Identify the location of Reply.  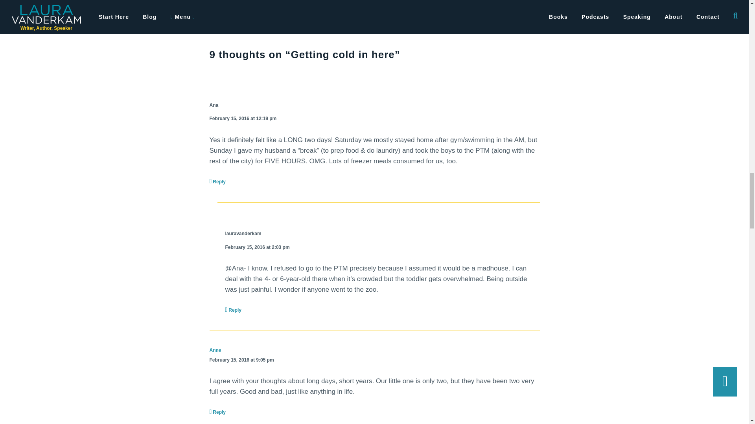
(217, 181).